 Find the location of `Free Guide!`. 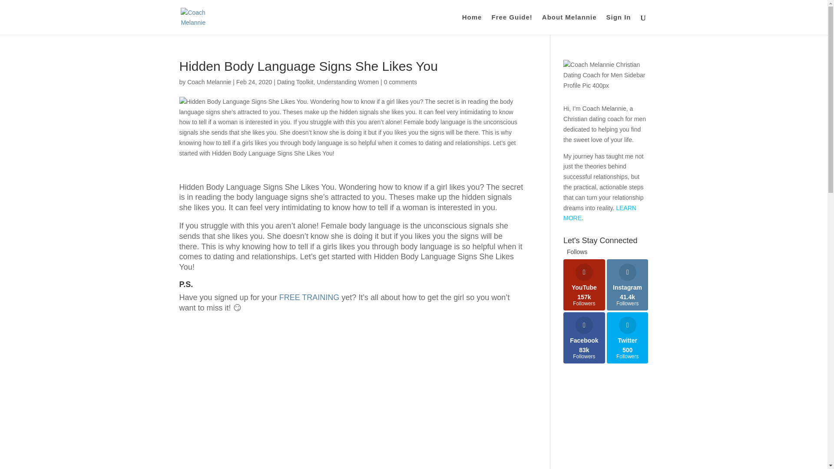

Free Guide! is located at coordinates (208, 82).